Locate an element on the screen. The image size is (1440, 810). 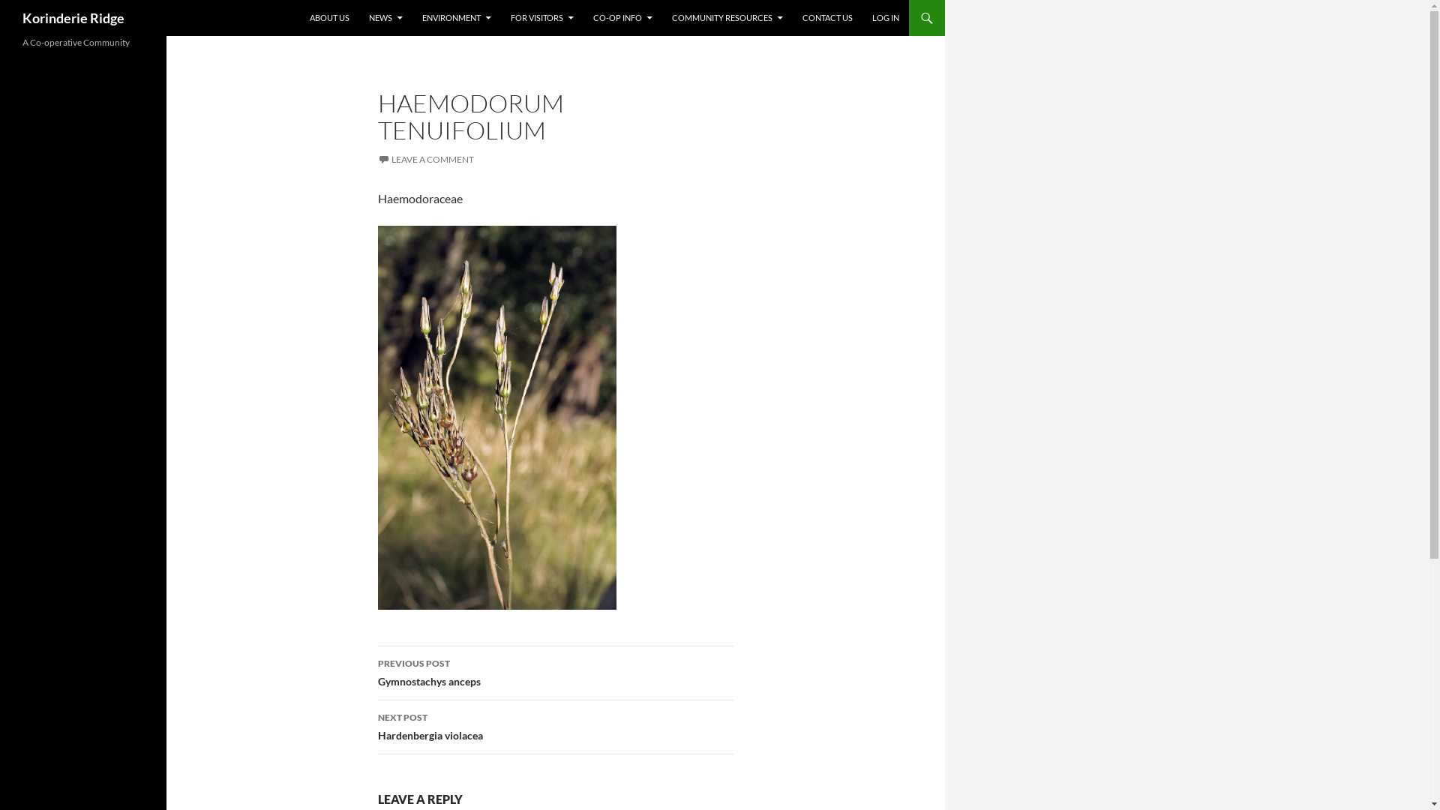
Korinderie Ridge is located at coordinates (73, 18).